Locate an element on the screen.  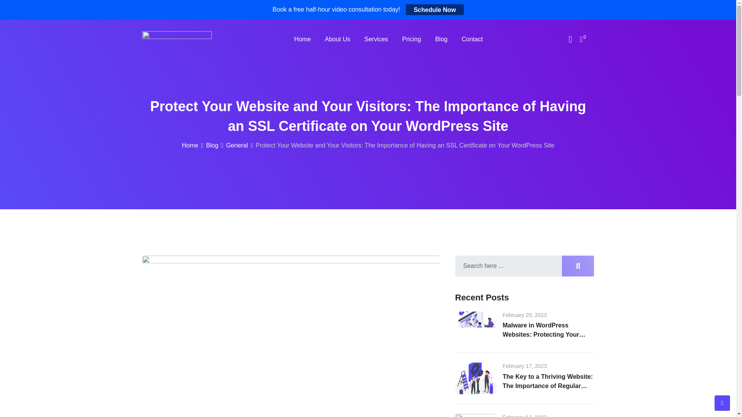
Home is located at coordinates (190, 145).